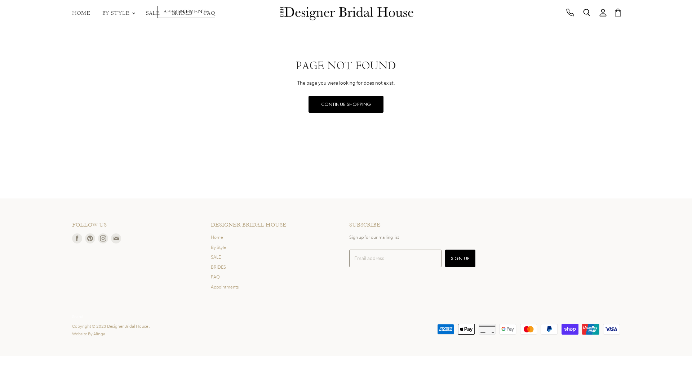 Image resolution: width=692 pixels, height=389 pixels. Describe the element at coordinates (79, 317) in the screenshot. I see `Search` at that location.